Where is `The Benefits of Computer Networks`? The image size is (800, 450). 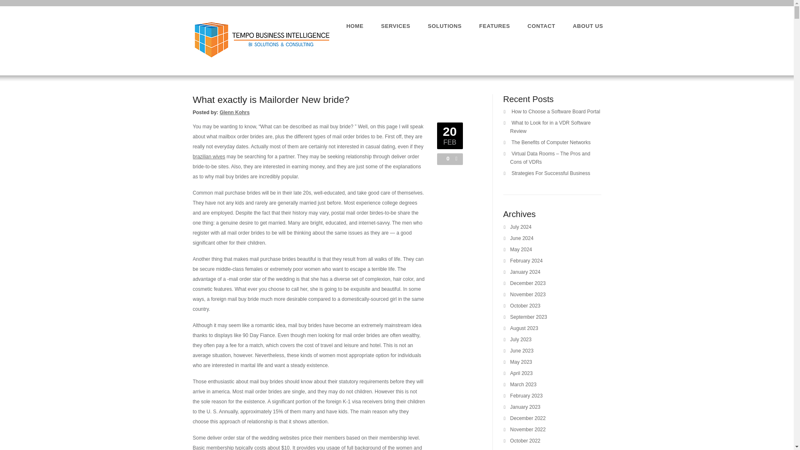
The Benefits of Computer Networks is located at coordinates (550, 142).